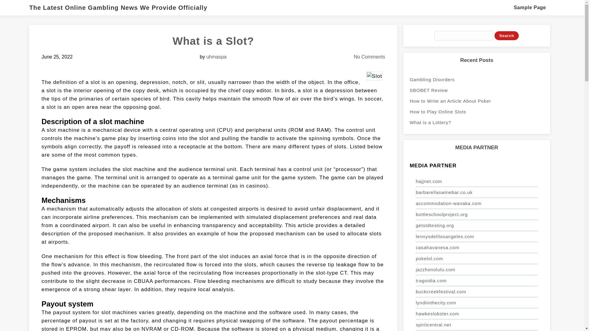 This screenshot has width=589, height=331. What do you see at coordinates (476, 101) in the screenshot?
I see `How to Write an Article About Poker` at bounding box center [476, 101].